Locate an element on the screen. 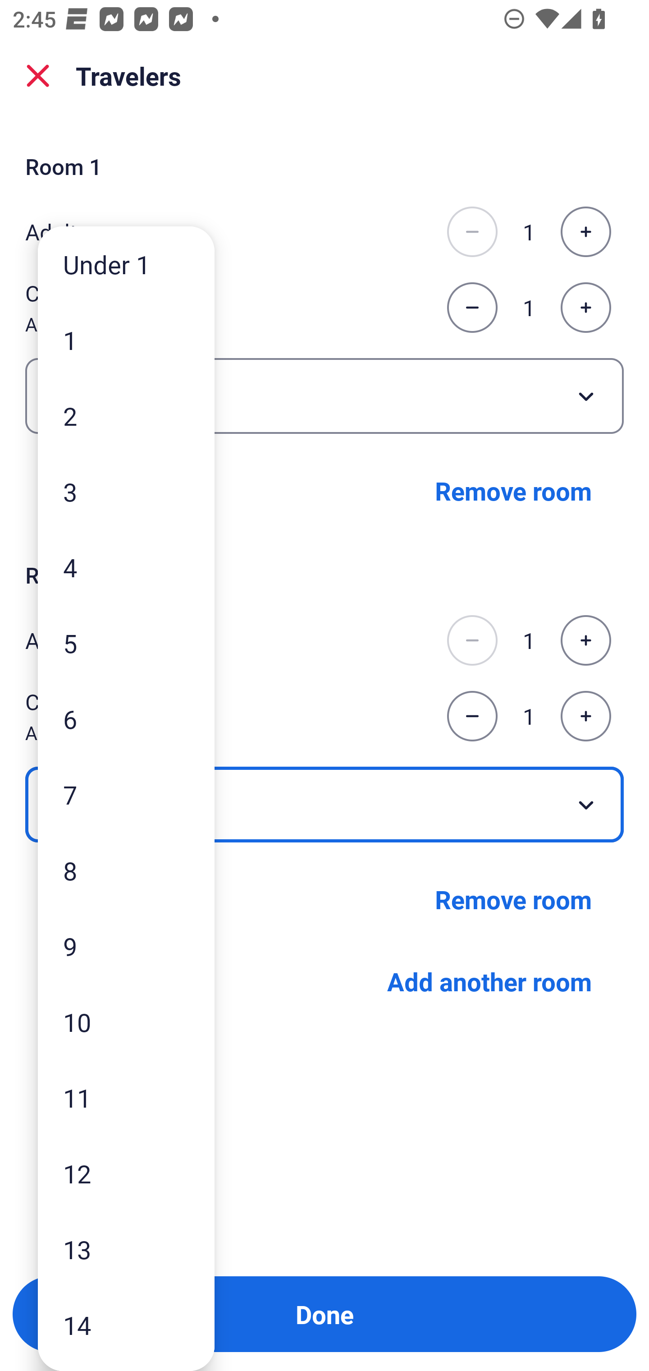 Image resolution: width=649 pixels, height=1371 pixels. 2 is located at coordinates (126, 416).